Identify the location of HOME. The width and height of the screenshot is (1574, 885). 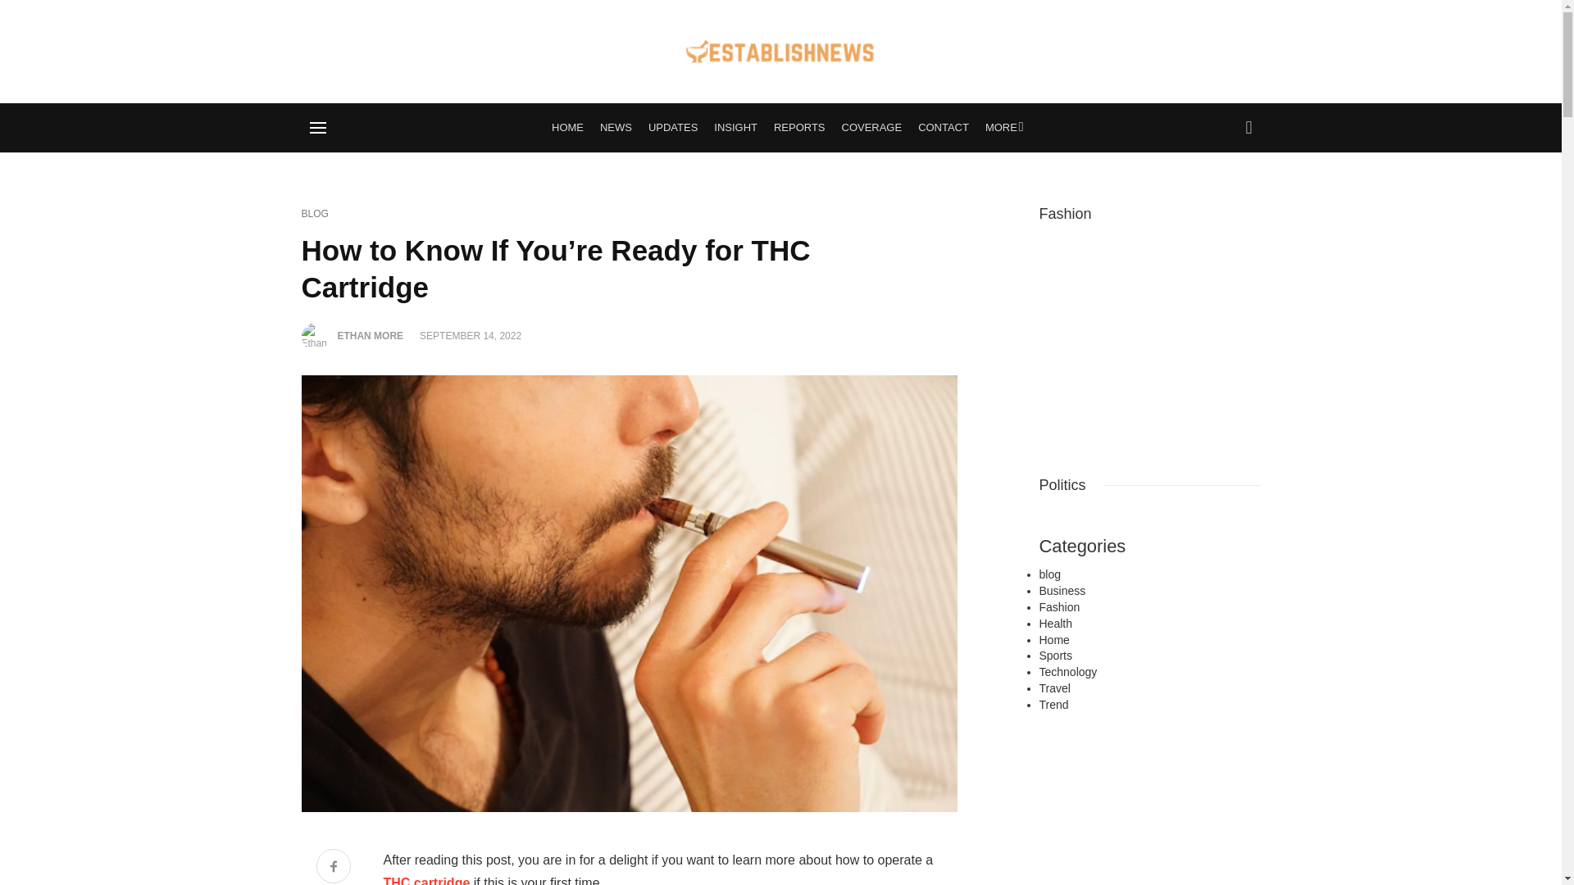
(567, 128).